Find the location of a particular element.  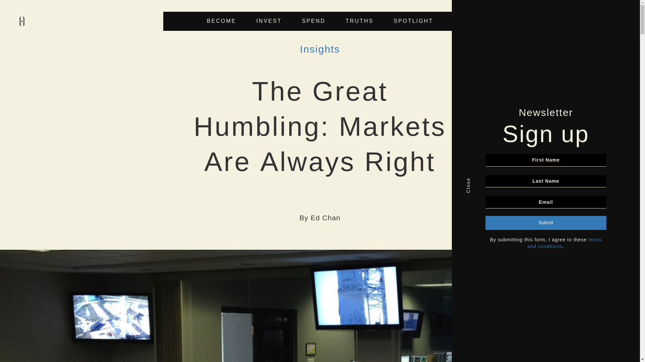

Search is located at coordinates (381, 180).